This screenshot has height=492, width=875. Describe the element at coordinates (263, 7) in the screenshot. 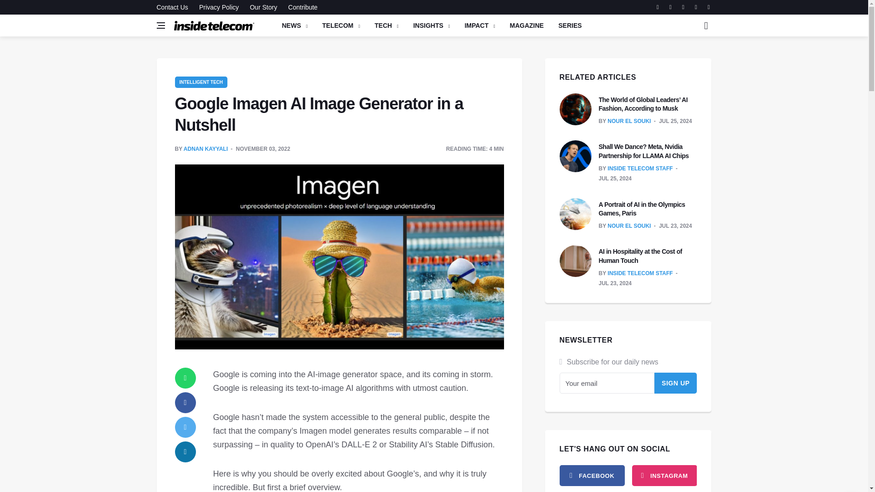

I see `Our Story` at that location.